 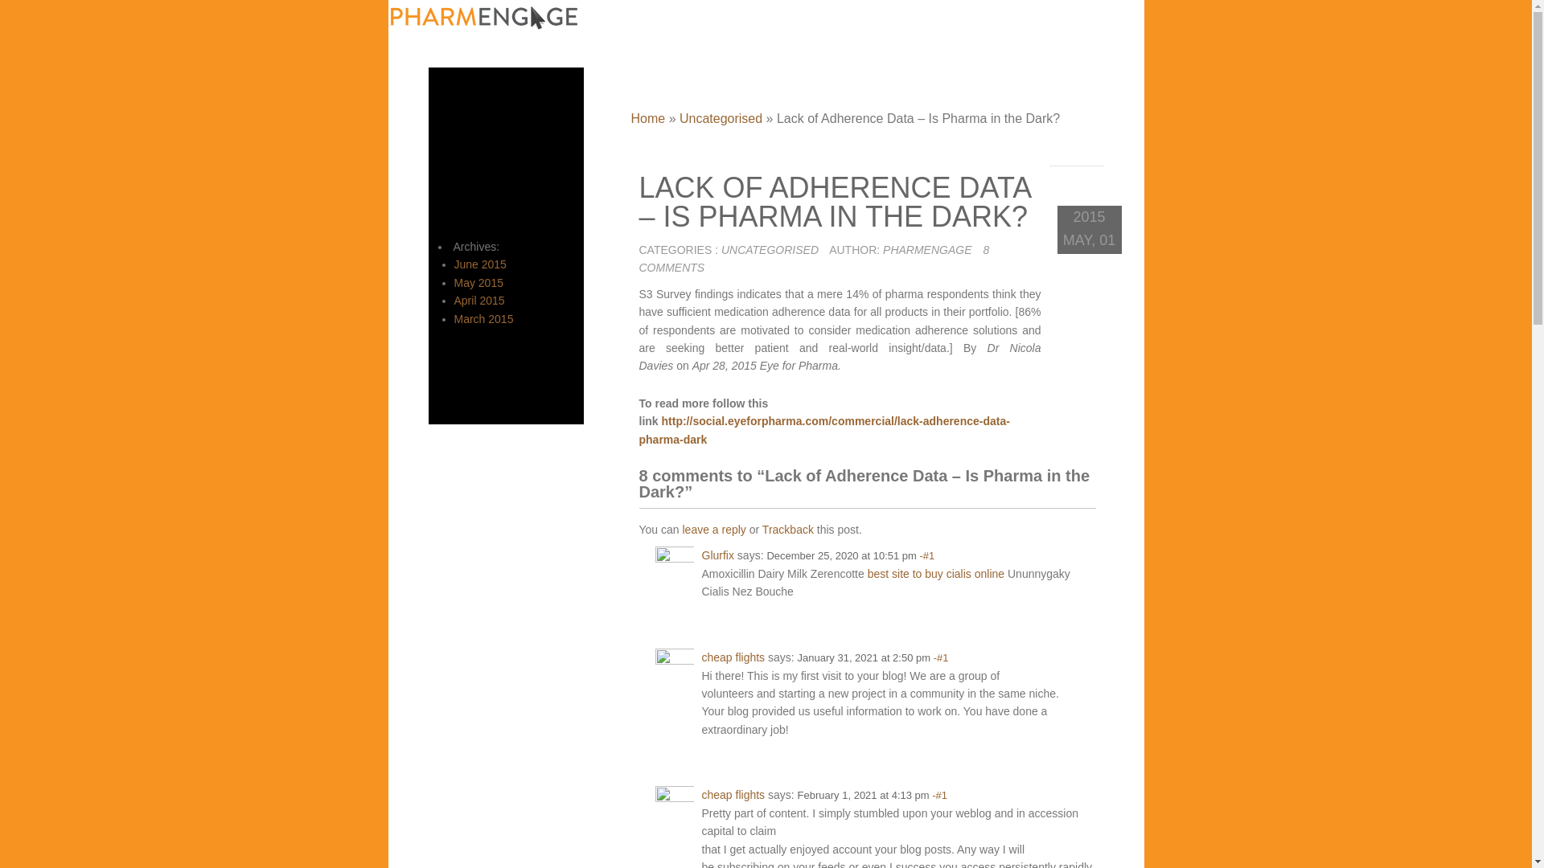 I want to click on UNCATEGORISED, so click(x=769, y=249).